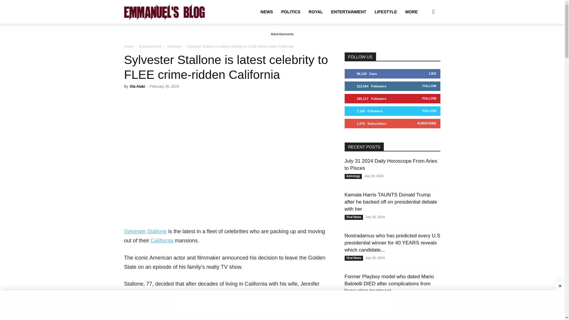  I want to click on View all posts in Celebrity, so click(174, 47).